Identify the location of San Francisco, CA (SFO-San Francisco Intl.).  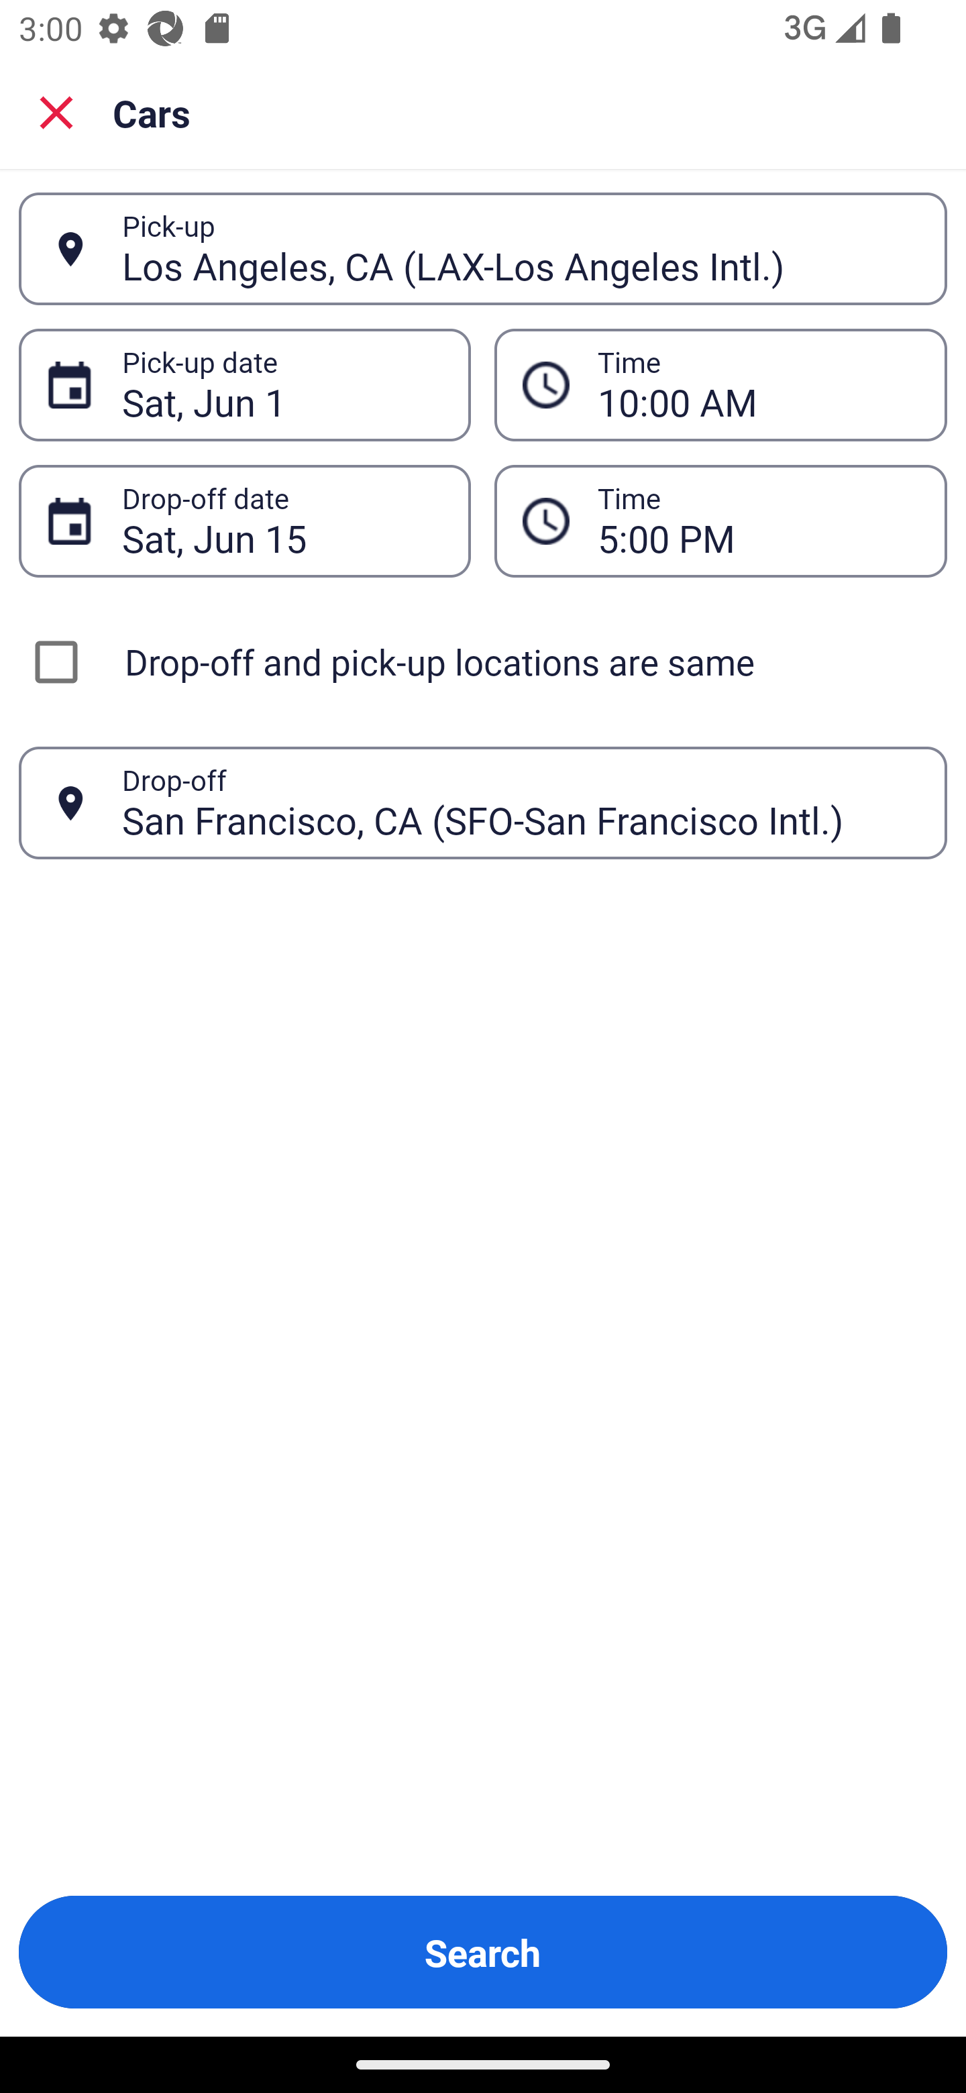
(520, 802).